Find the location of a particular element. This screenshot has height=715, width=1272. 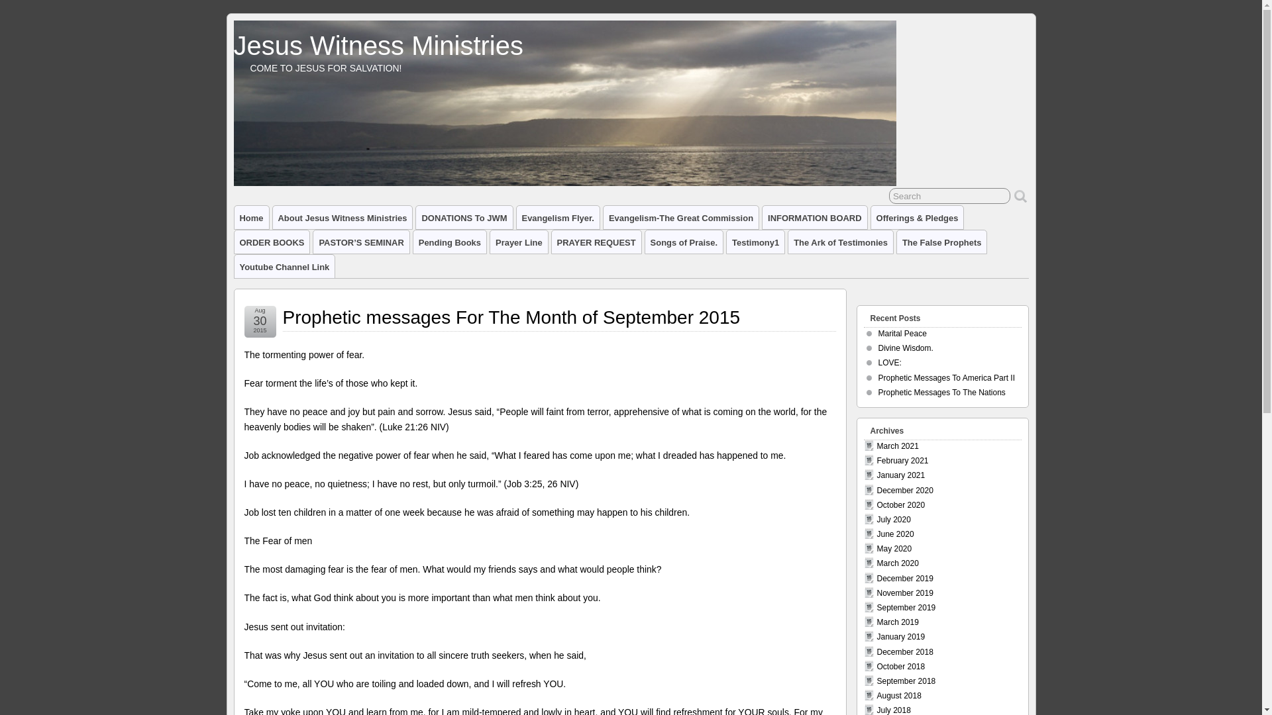

Songs of Praise. is located at coordinates (684, 242).